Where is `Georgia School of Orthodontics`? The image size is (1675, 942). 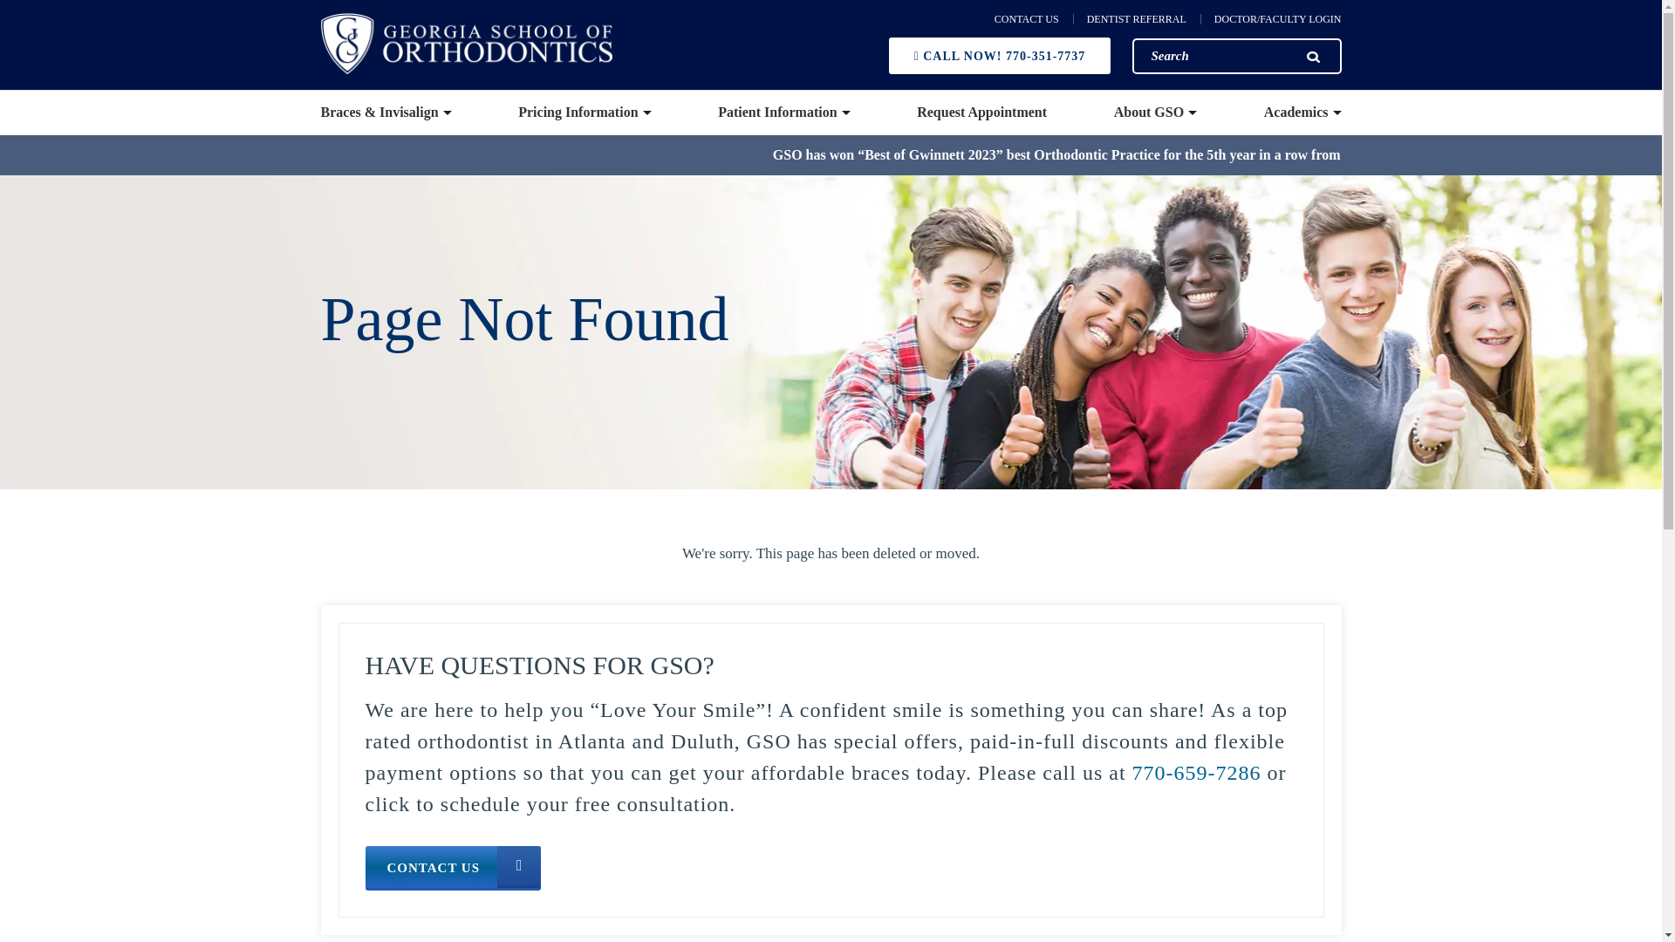 Georgia School of Orthodontics is located at coordinates (467, 44).